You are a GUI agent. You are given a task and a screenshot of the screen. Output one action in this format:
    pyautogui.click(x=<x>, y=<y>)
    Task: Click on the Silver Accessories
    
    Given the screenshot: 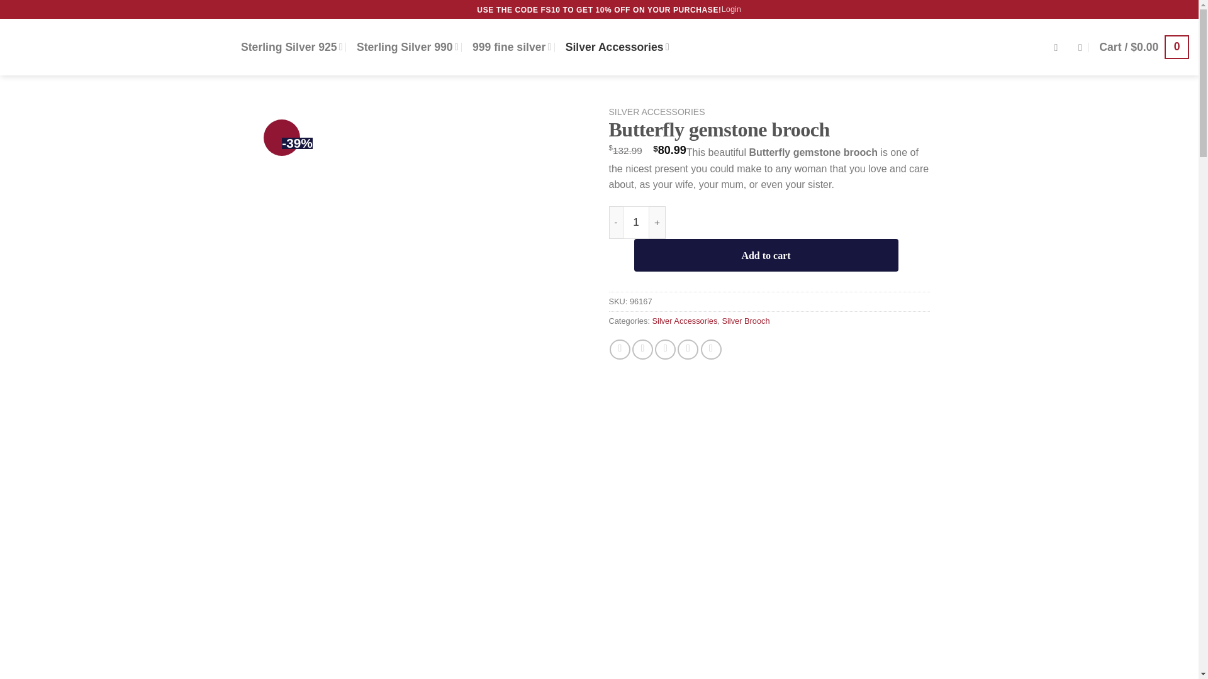 What is the action you would take?
    pyautogui.click(x=617, y=47)
    